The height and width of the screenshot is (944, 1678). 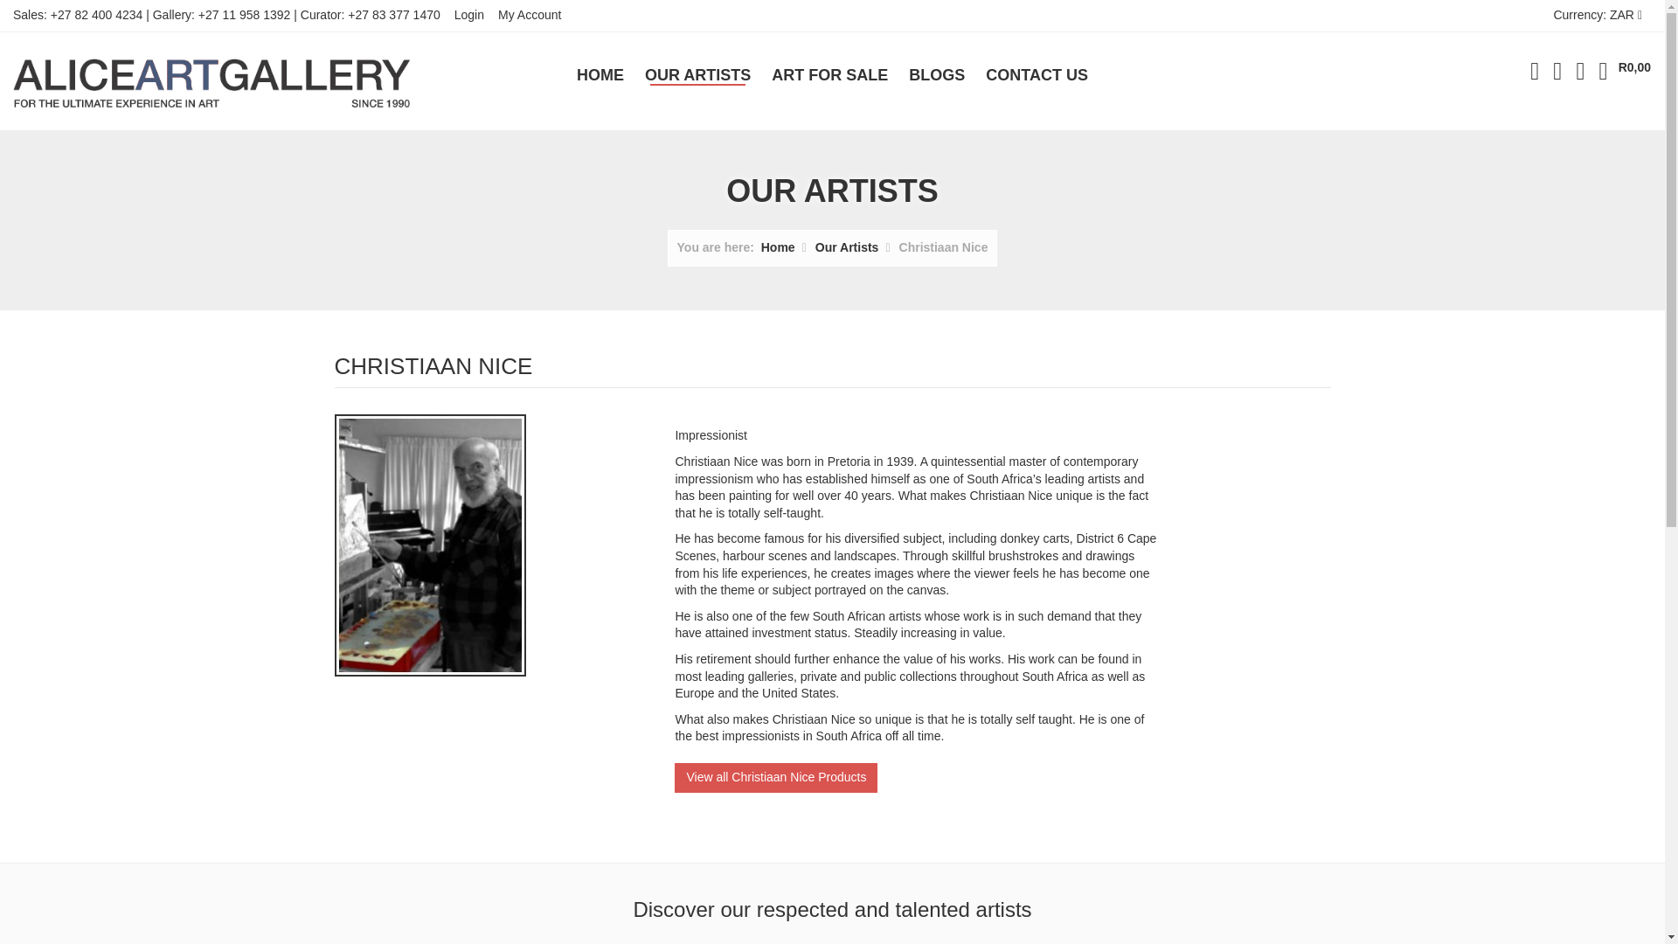 I want to click on HOME, so click(x=600, y=75).